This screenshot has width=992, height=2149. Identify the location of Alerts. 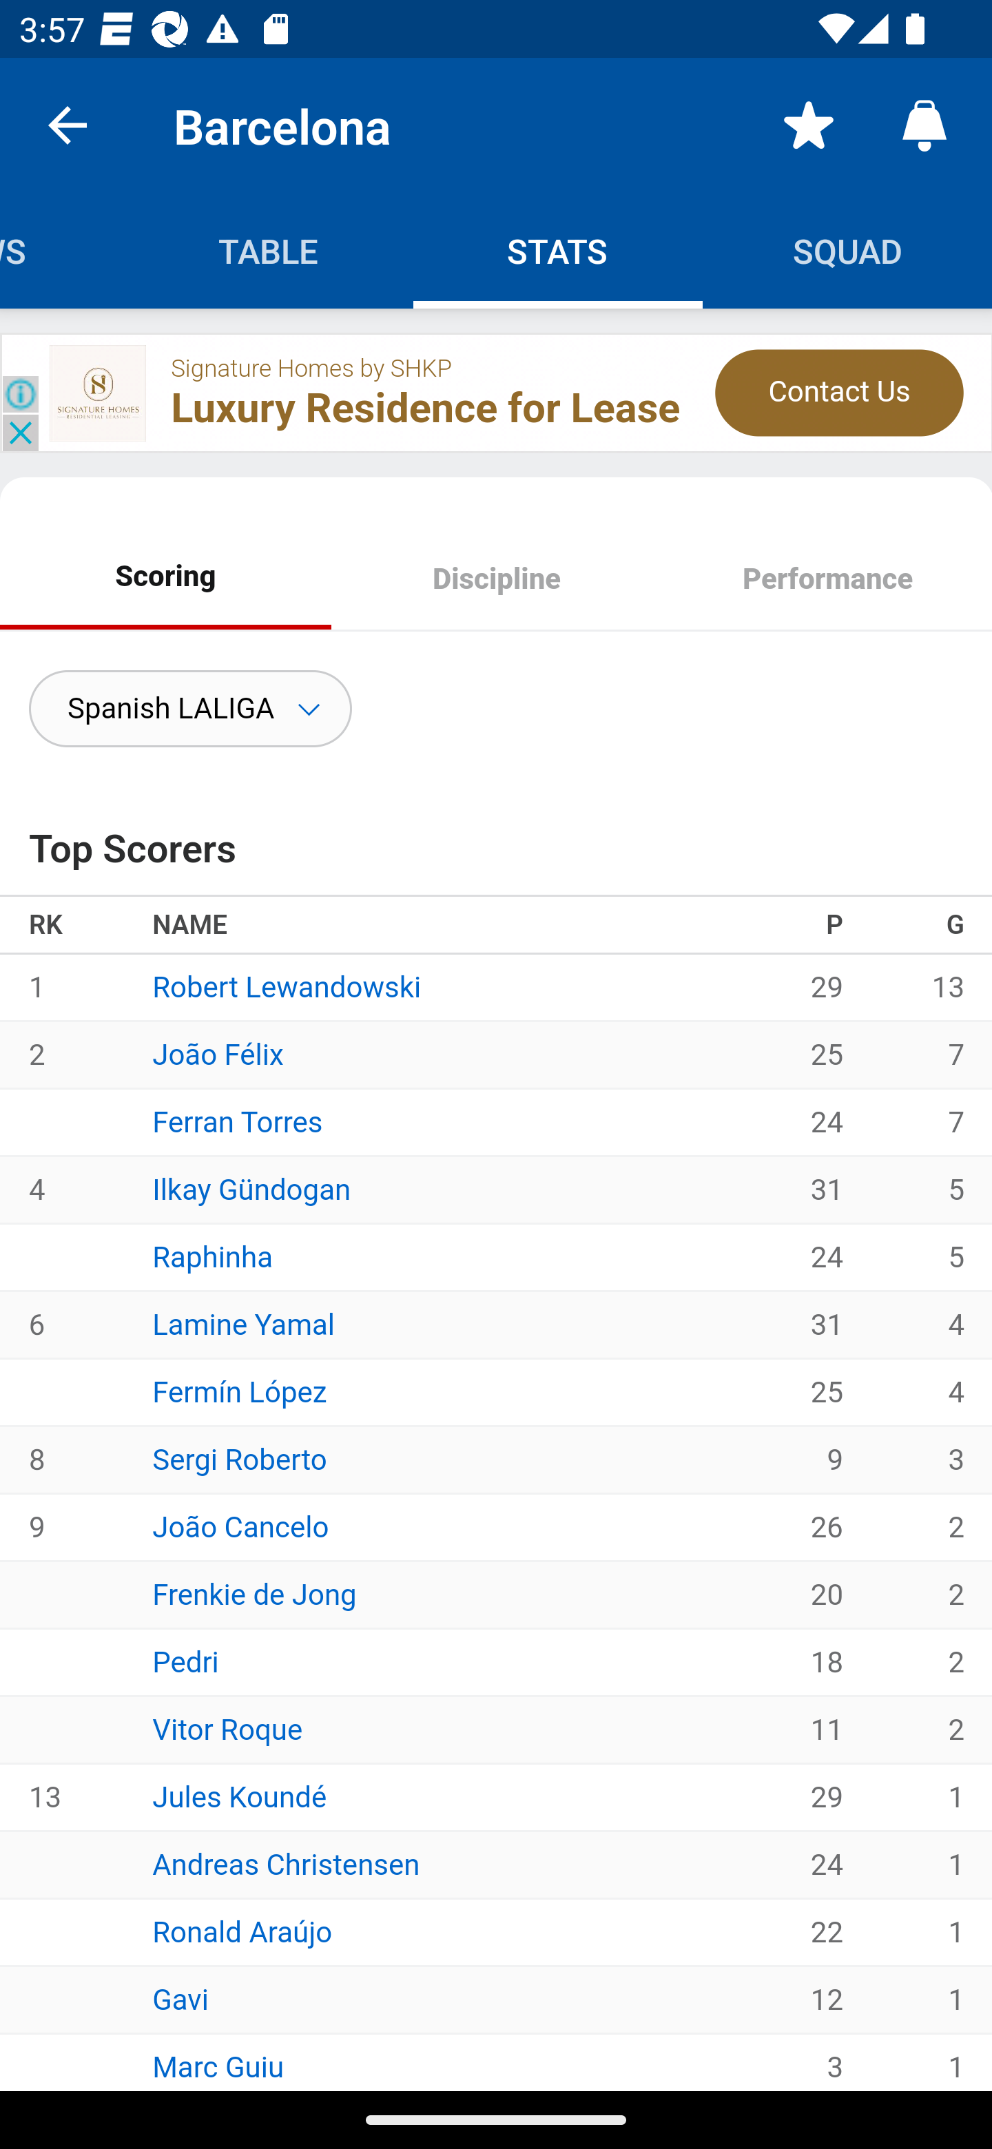
(924, 124).